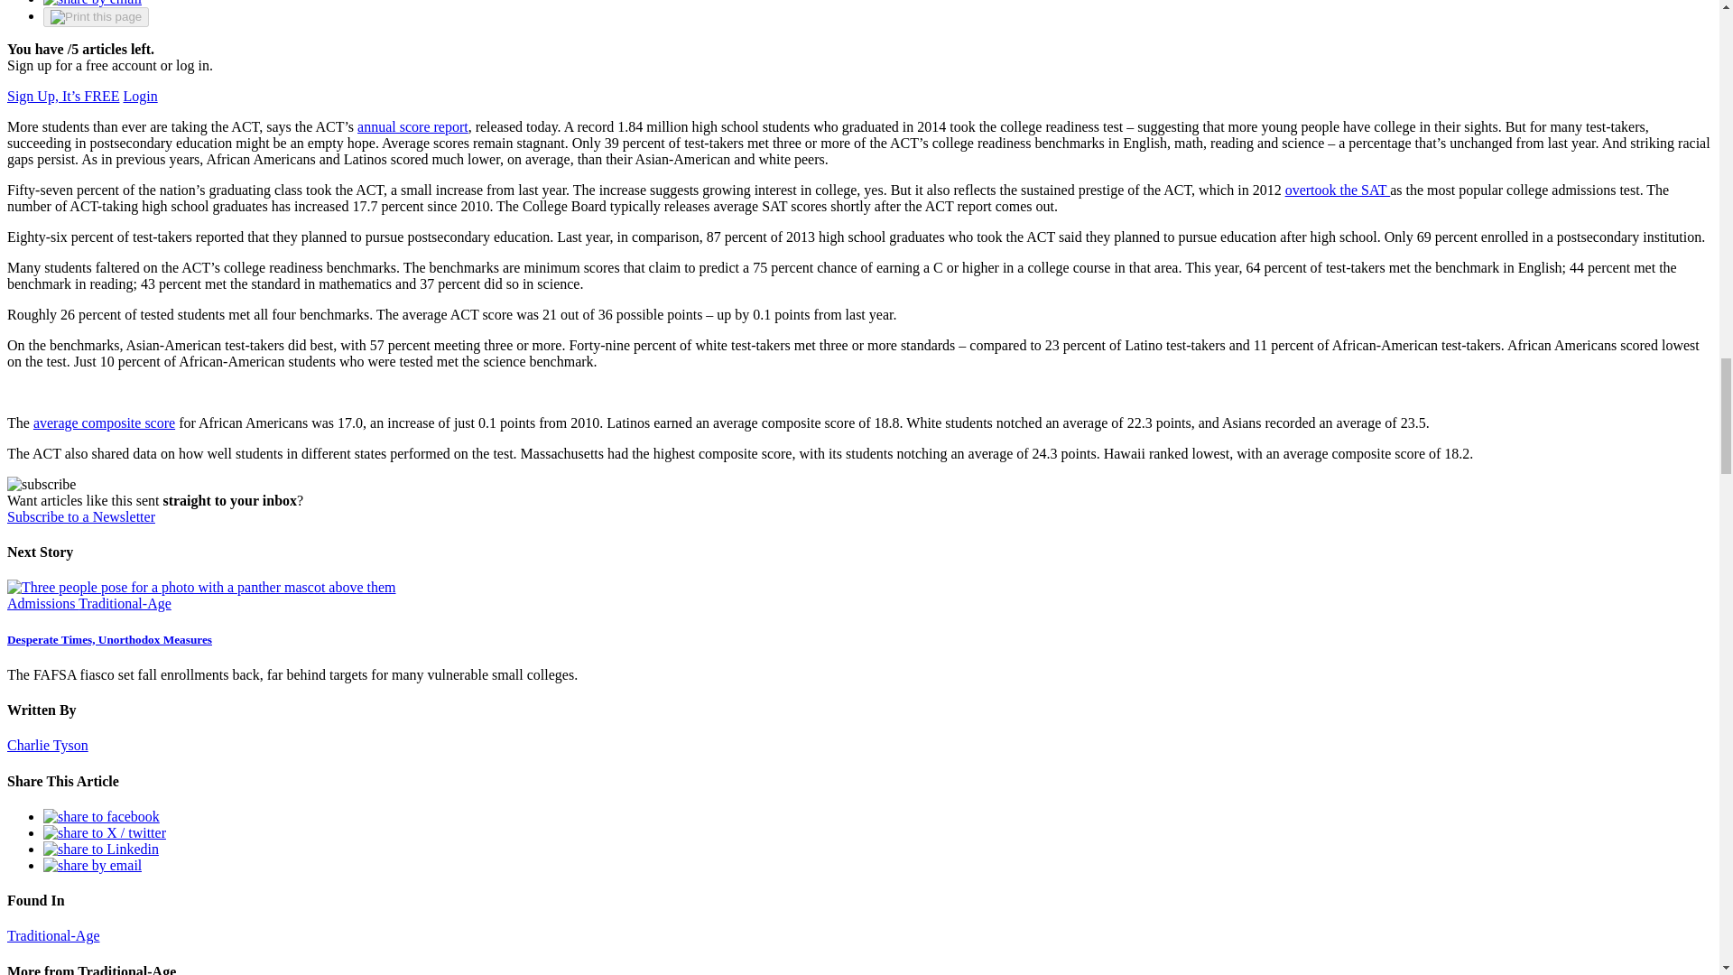 The height and width of the screenshot is (975, 1733). Describe the element at coordinates (92, 3) in the screenshot. I see `share by email` at that location.